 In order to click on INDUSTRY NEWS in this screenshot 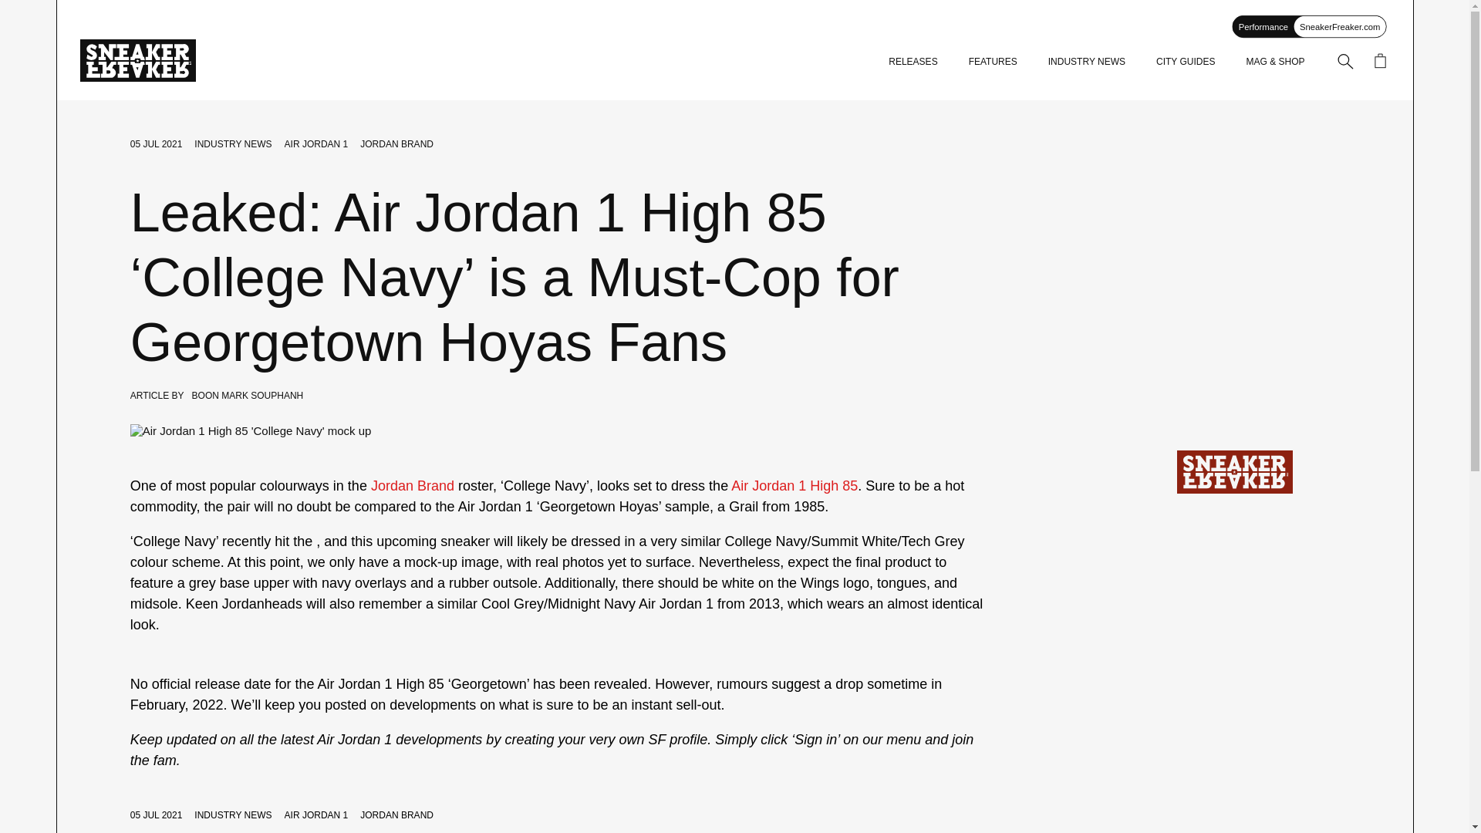, I will do `click(232, 144)`.